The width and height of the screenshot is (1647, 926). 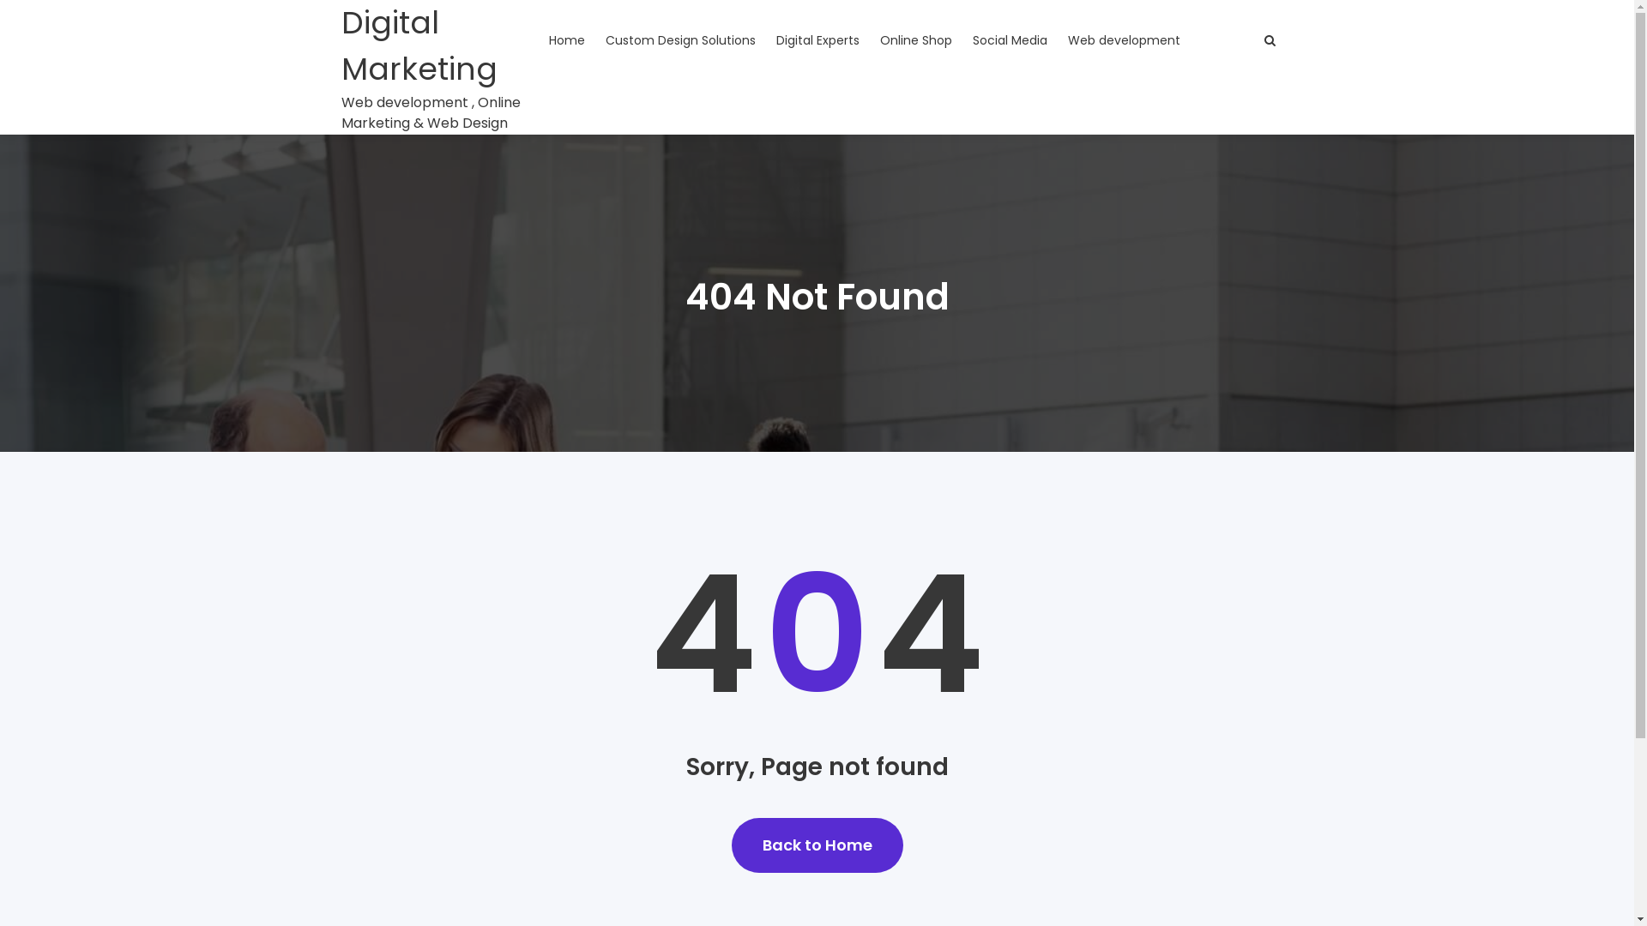 What do you see at coordinates (567, 41) in the screenshot?
I see `Home` at bounding box center [567, 41].